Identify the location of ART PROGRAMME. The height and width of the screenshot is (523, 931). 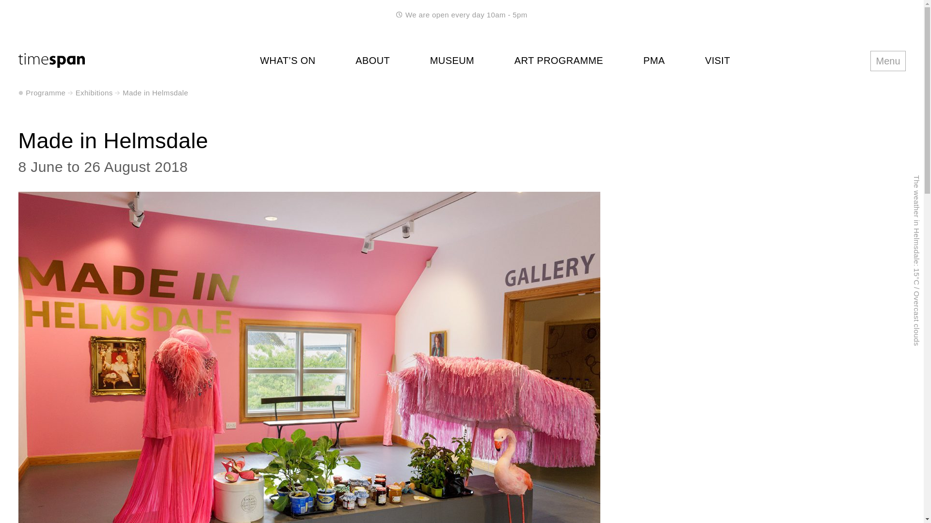
(559, 61).